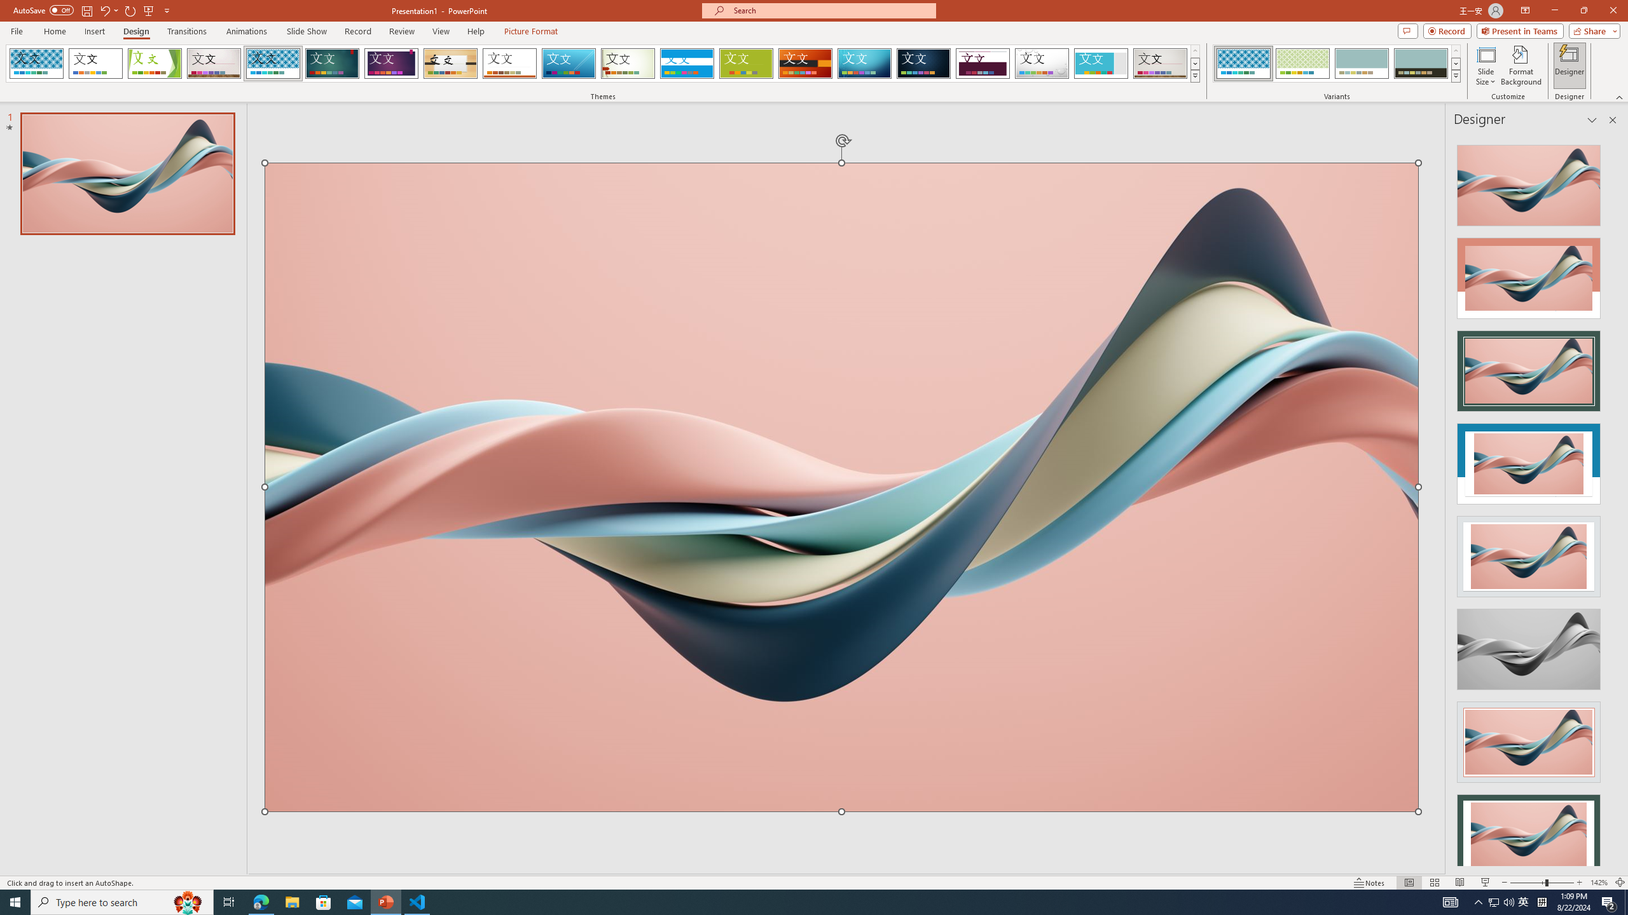 The image size is (1628, 915). What do you see at coordinates (628, 64) in the screenshot?
I see `Wisp` at bounding box center [628, 64].